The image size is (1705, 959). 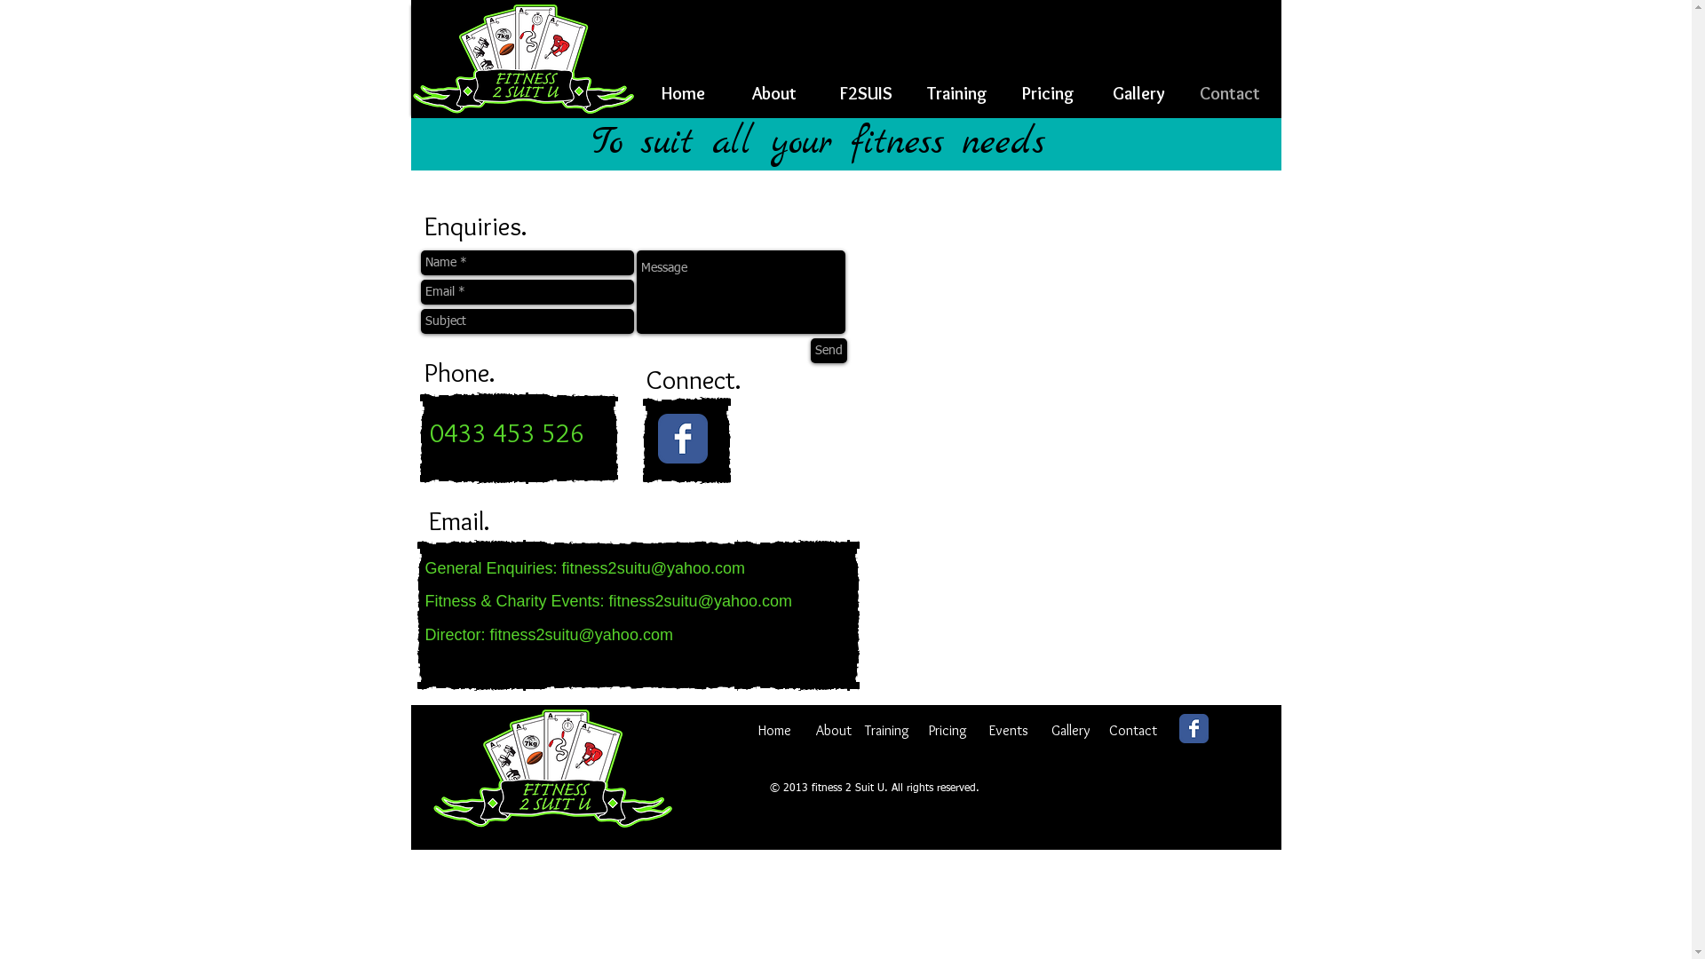 What do you see at coordinates (867, 93) in the screenshot?
I see `F2SUIS` at bounding box center [867, 93].